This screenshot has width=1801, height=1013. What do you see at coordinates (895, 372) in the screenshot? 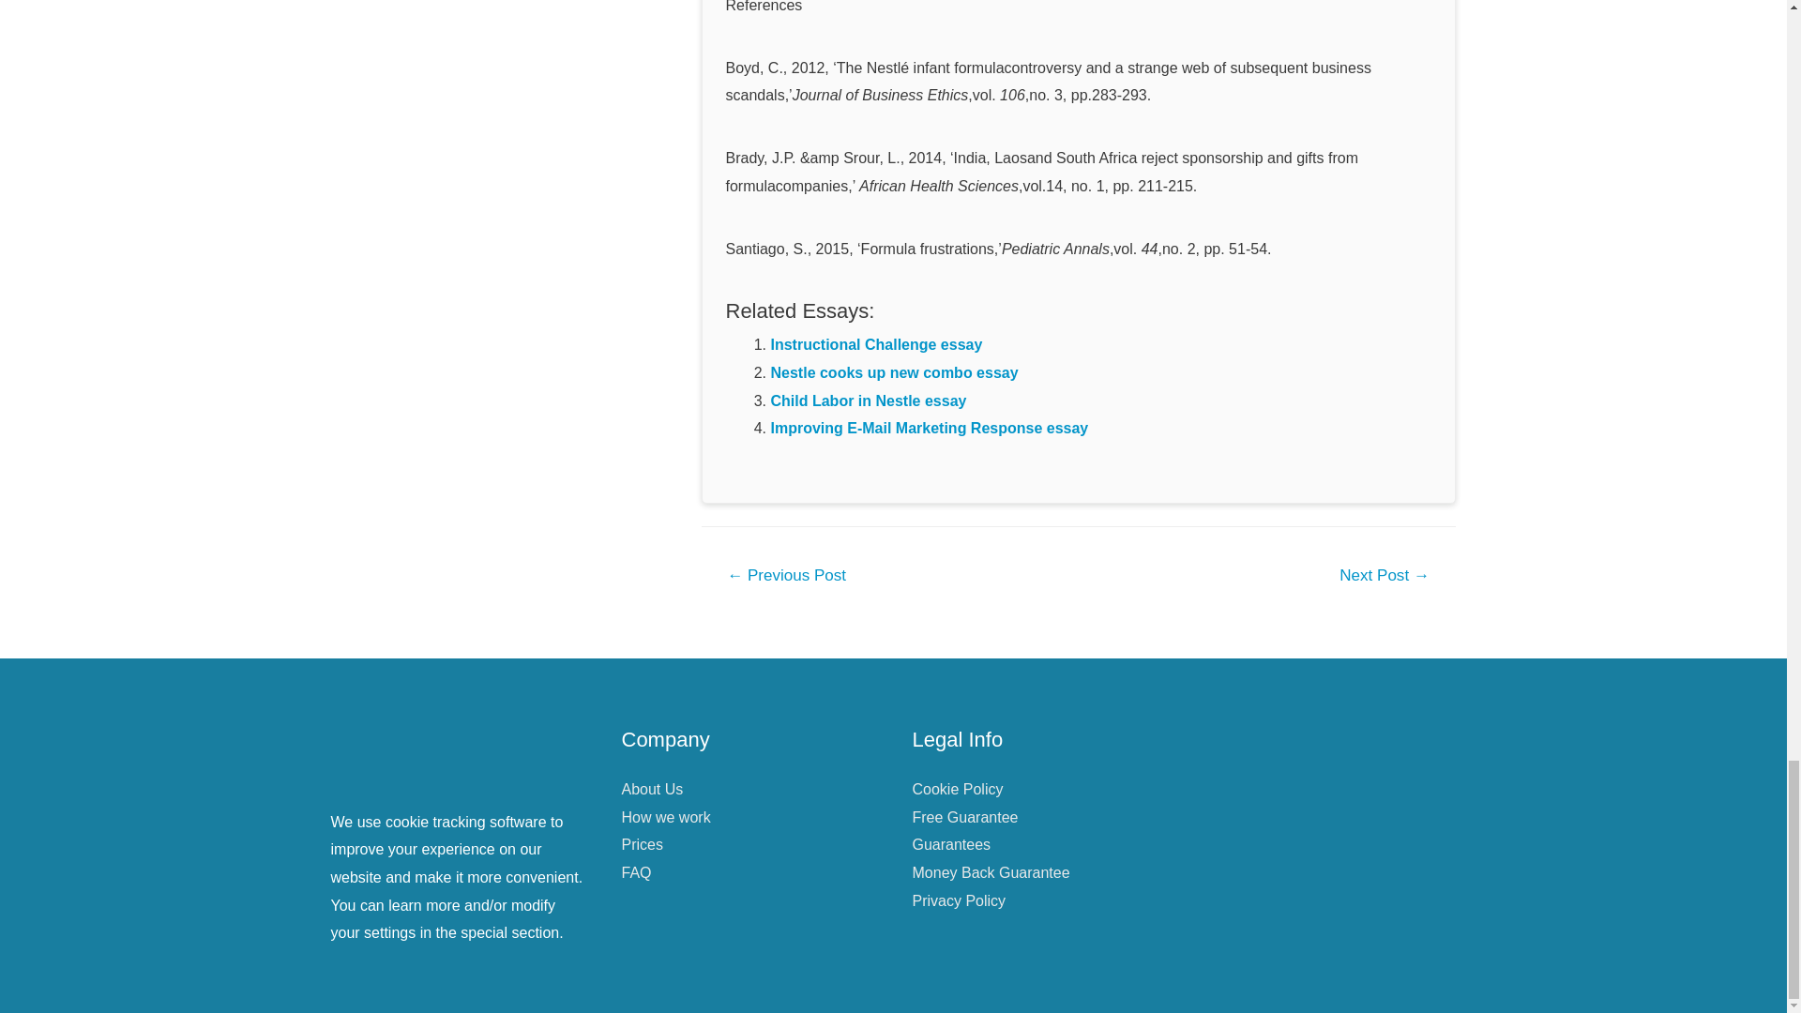
I see `Nestle cooks up new combo essay` at bounding box center [895, 372].